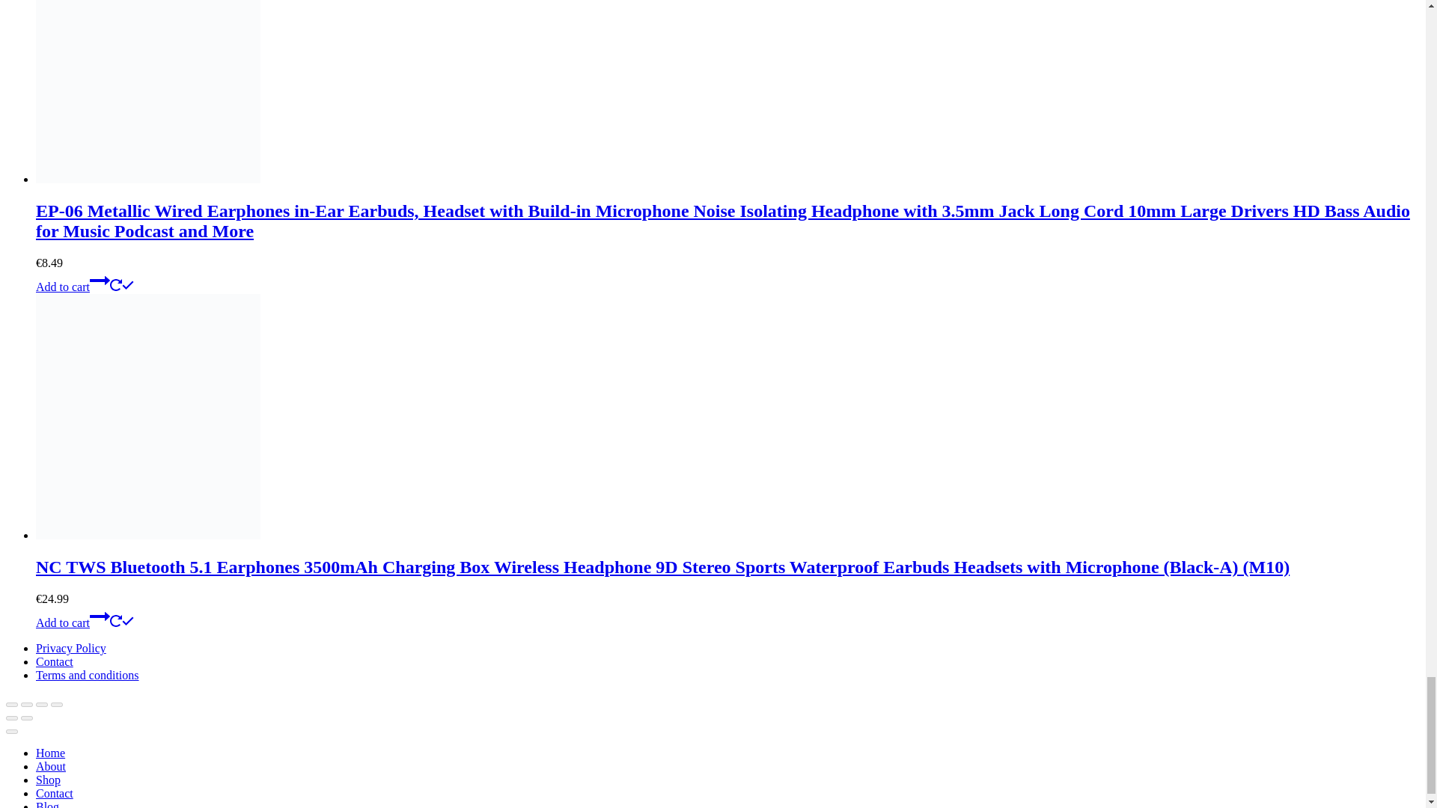  What do you see at coordinates (88, 675) in the screenshot?
I see `Terms and conditions` at bounding box center [88, 675].